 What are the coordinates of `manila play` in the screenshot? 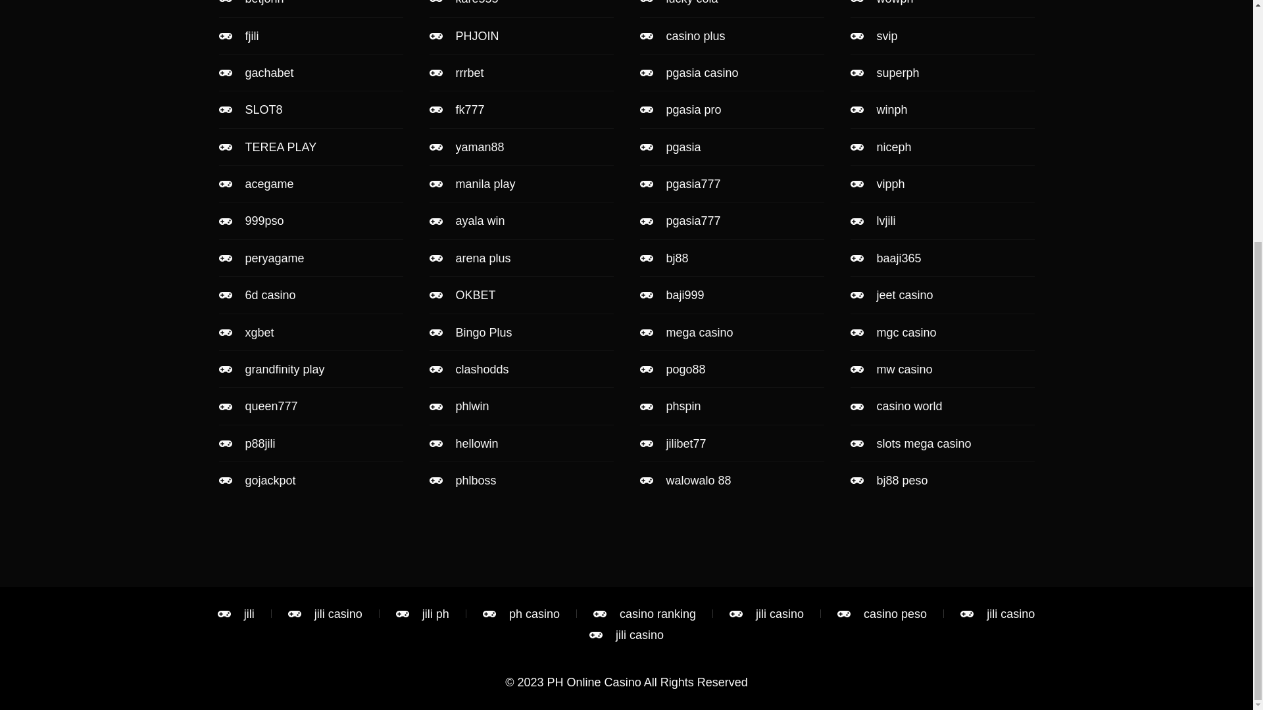 It's located at (521, 183).